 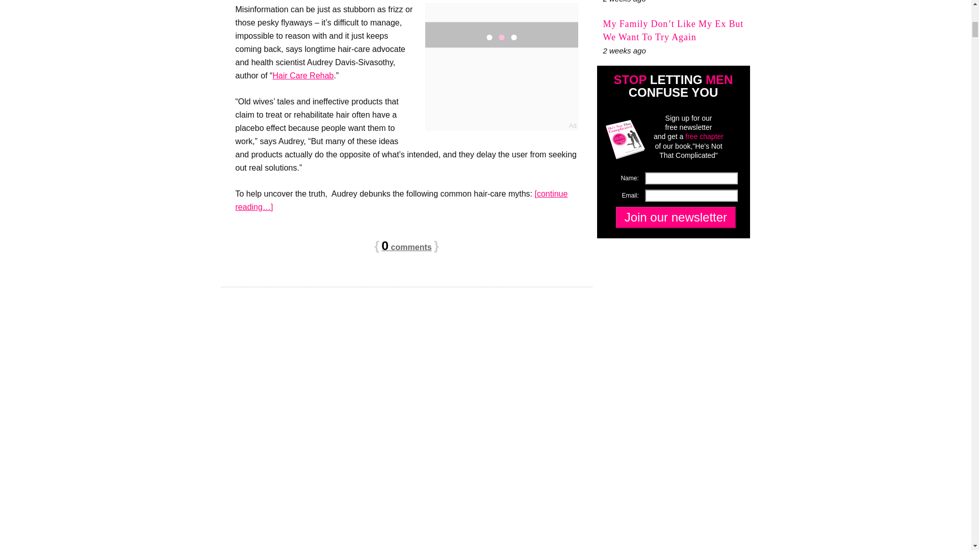 I want to click on Hair Care Rehab, so click(x=303, y=75).